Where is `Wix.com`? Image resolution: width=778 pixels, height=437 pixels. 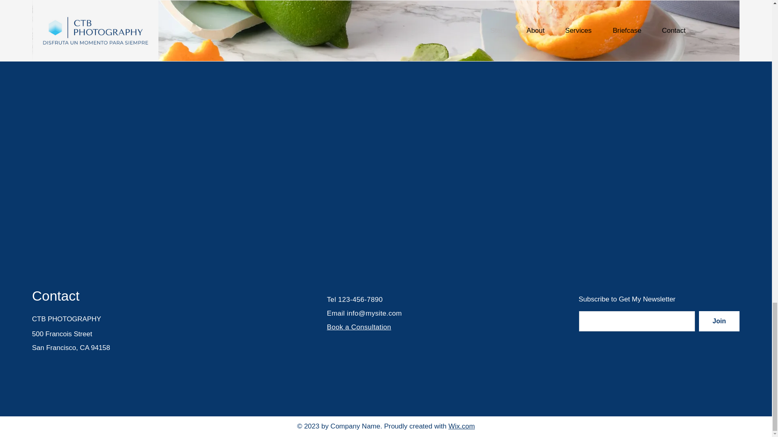 Wix.com is located at coordinates (462, 426).